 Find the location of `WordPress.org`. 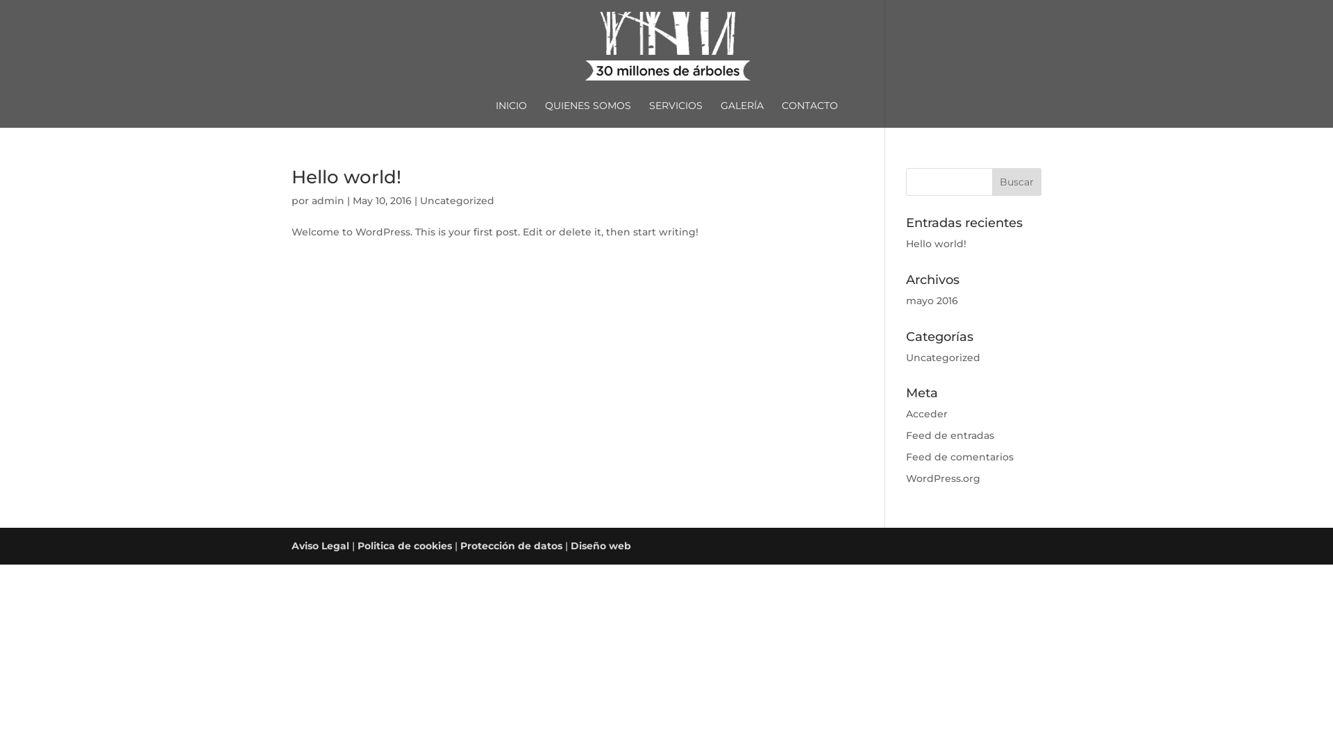

WordPress.org is located at coordinates (943, 478).